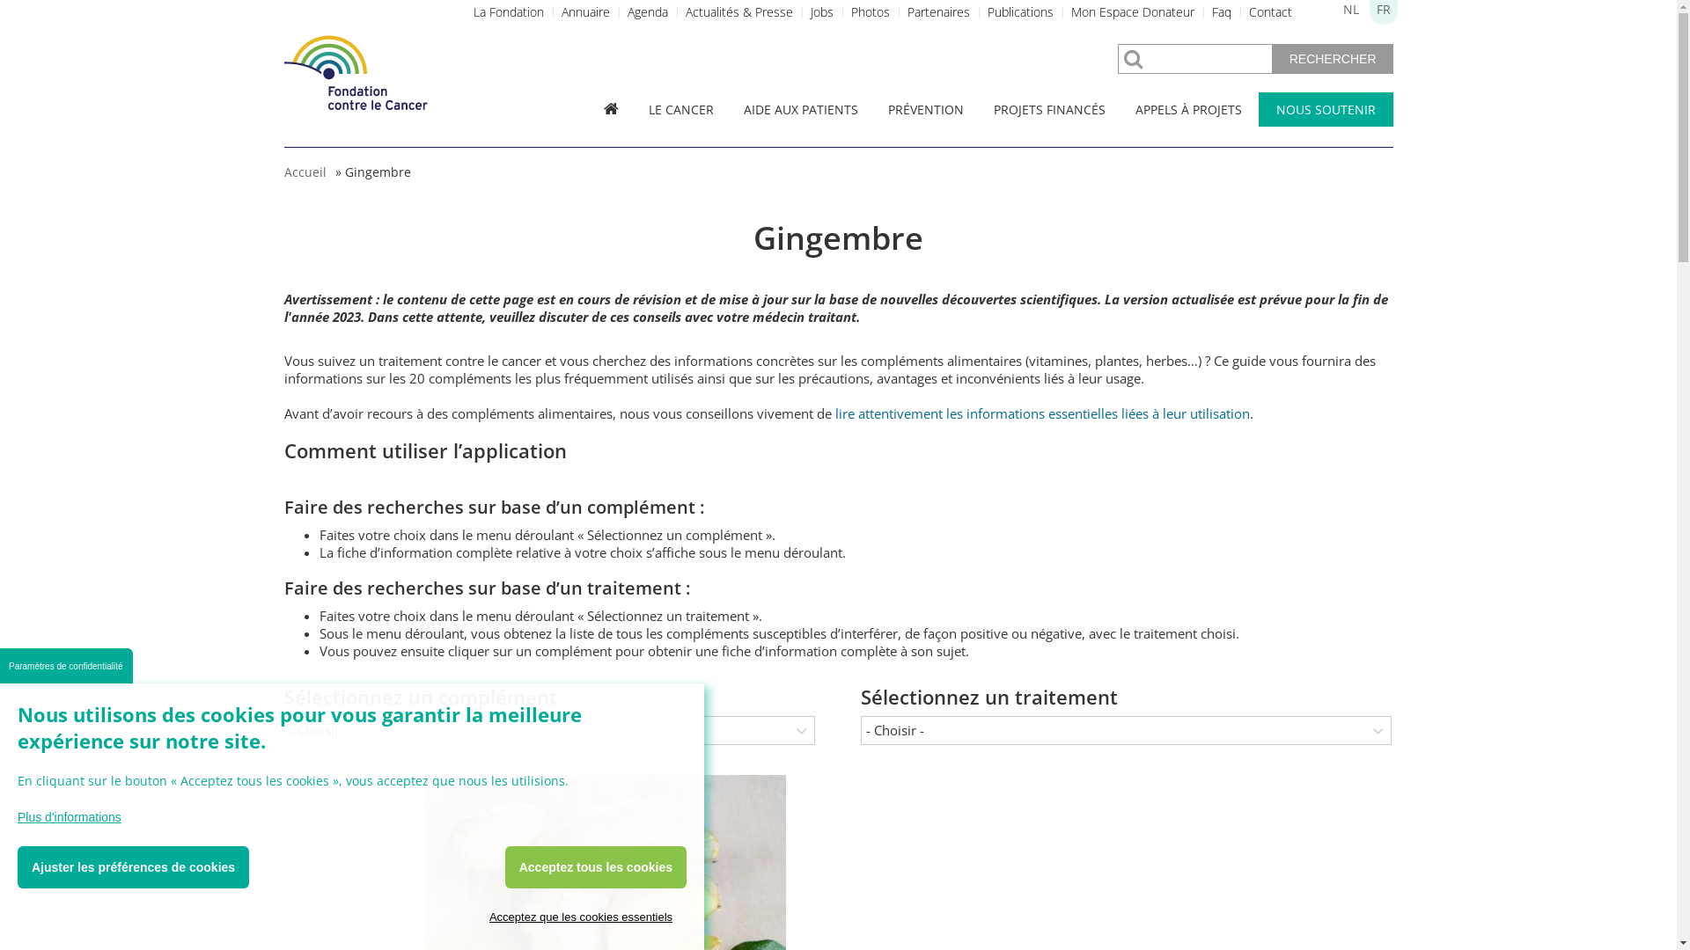 The height and width of the screenshot is (950, 1690). What do you see at coordinates (1132, 12) in the screenshot?
I see `Mon Espace Donateur` at bounding box center [1132, 12].